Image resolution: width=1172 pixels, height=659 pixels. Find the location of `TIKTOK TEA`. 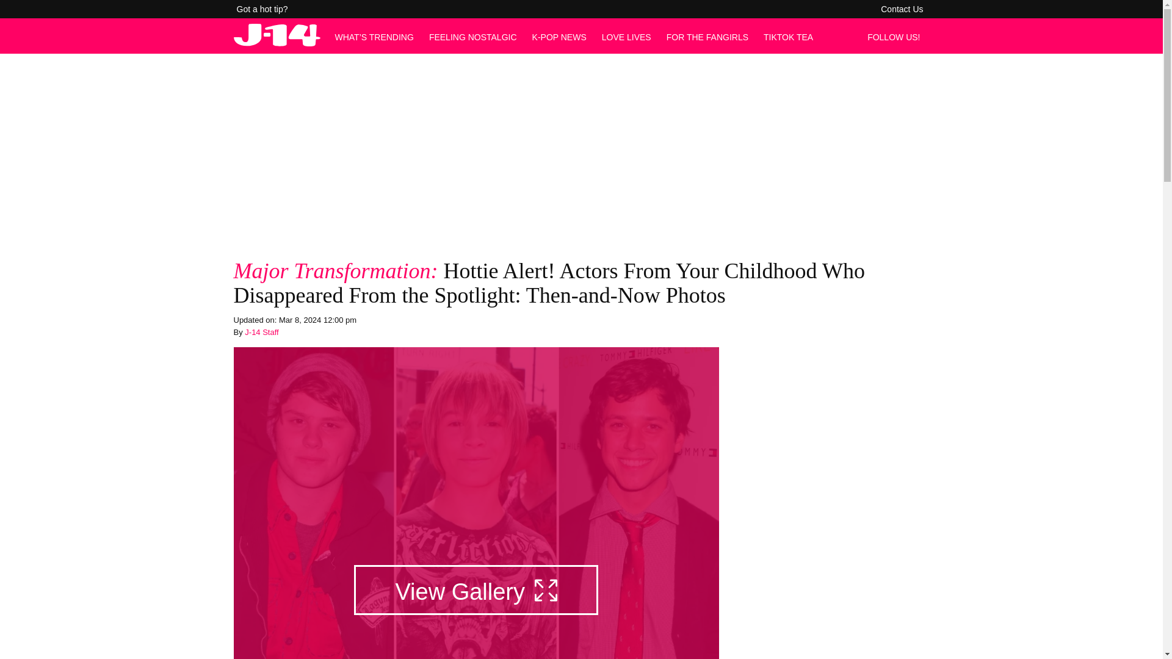

TIKTOK TEA is located at coordinates (789, 37).